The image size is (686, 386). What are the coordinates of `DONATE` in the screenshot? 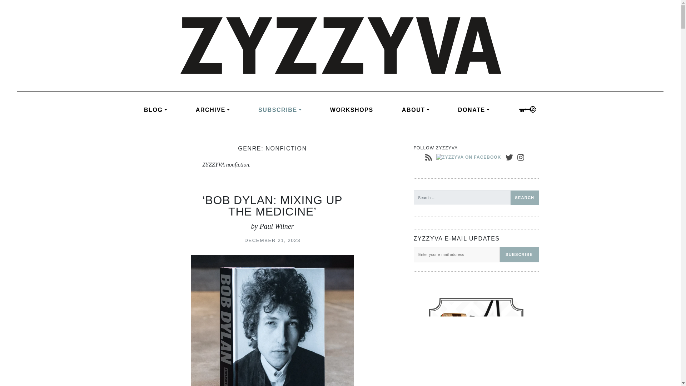 It's located at (474, 110).